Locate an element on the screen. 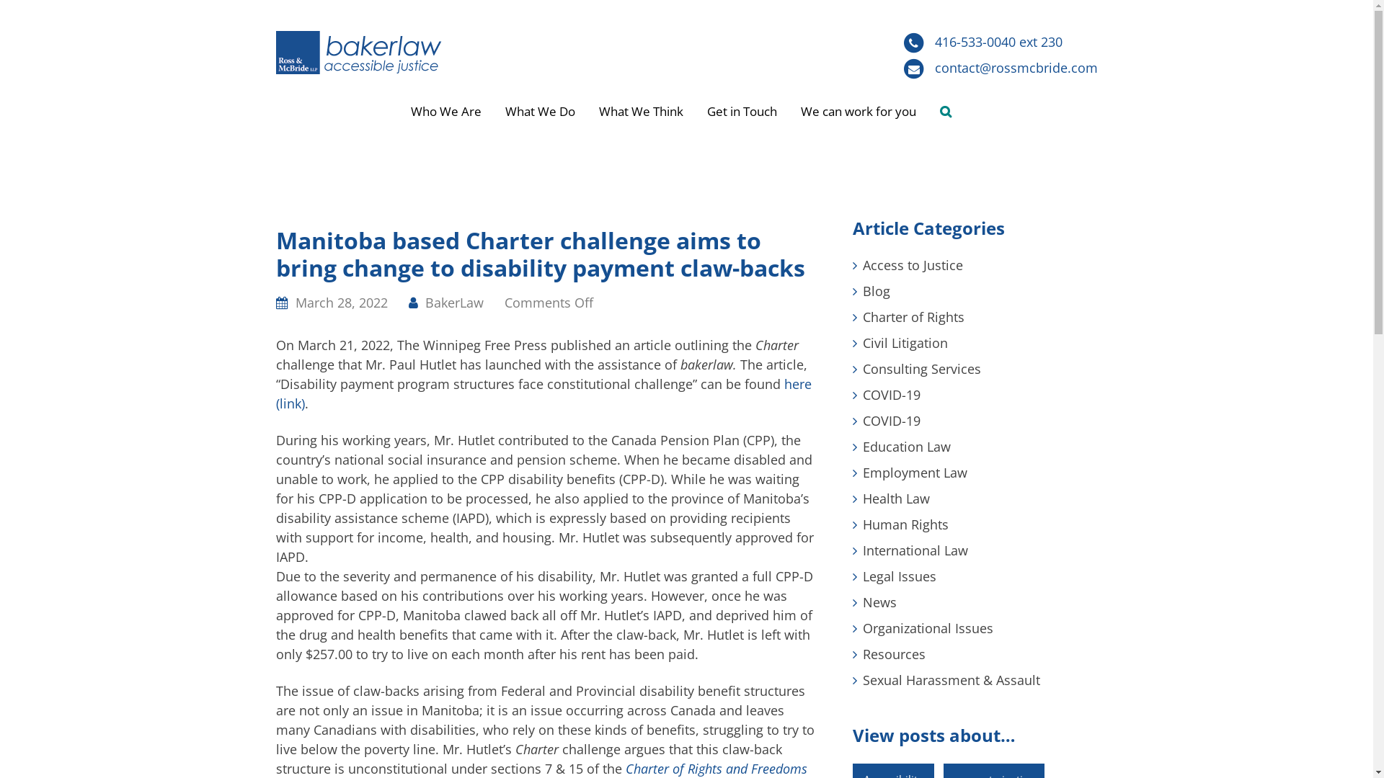  Organizational Issues is located at coordinates (927, 628).